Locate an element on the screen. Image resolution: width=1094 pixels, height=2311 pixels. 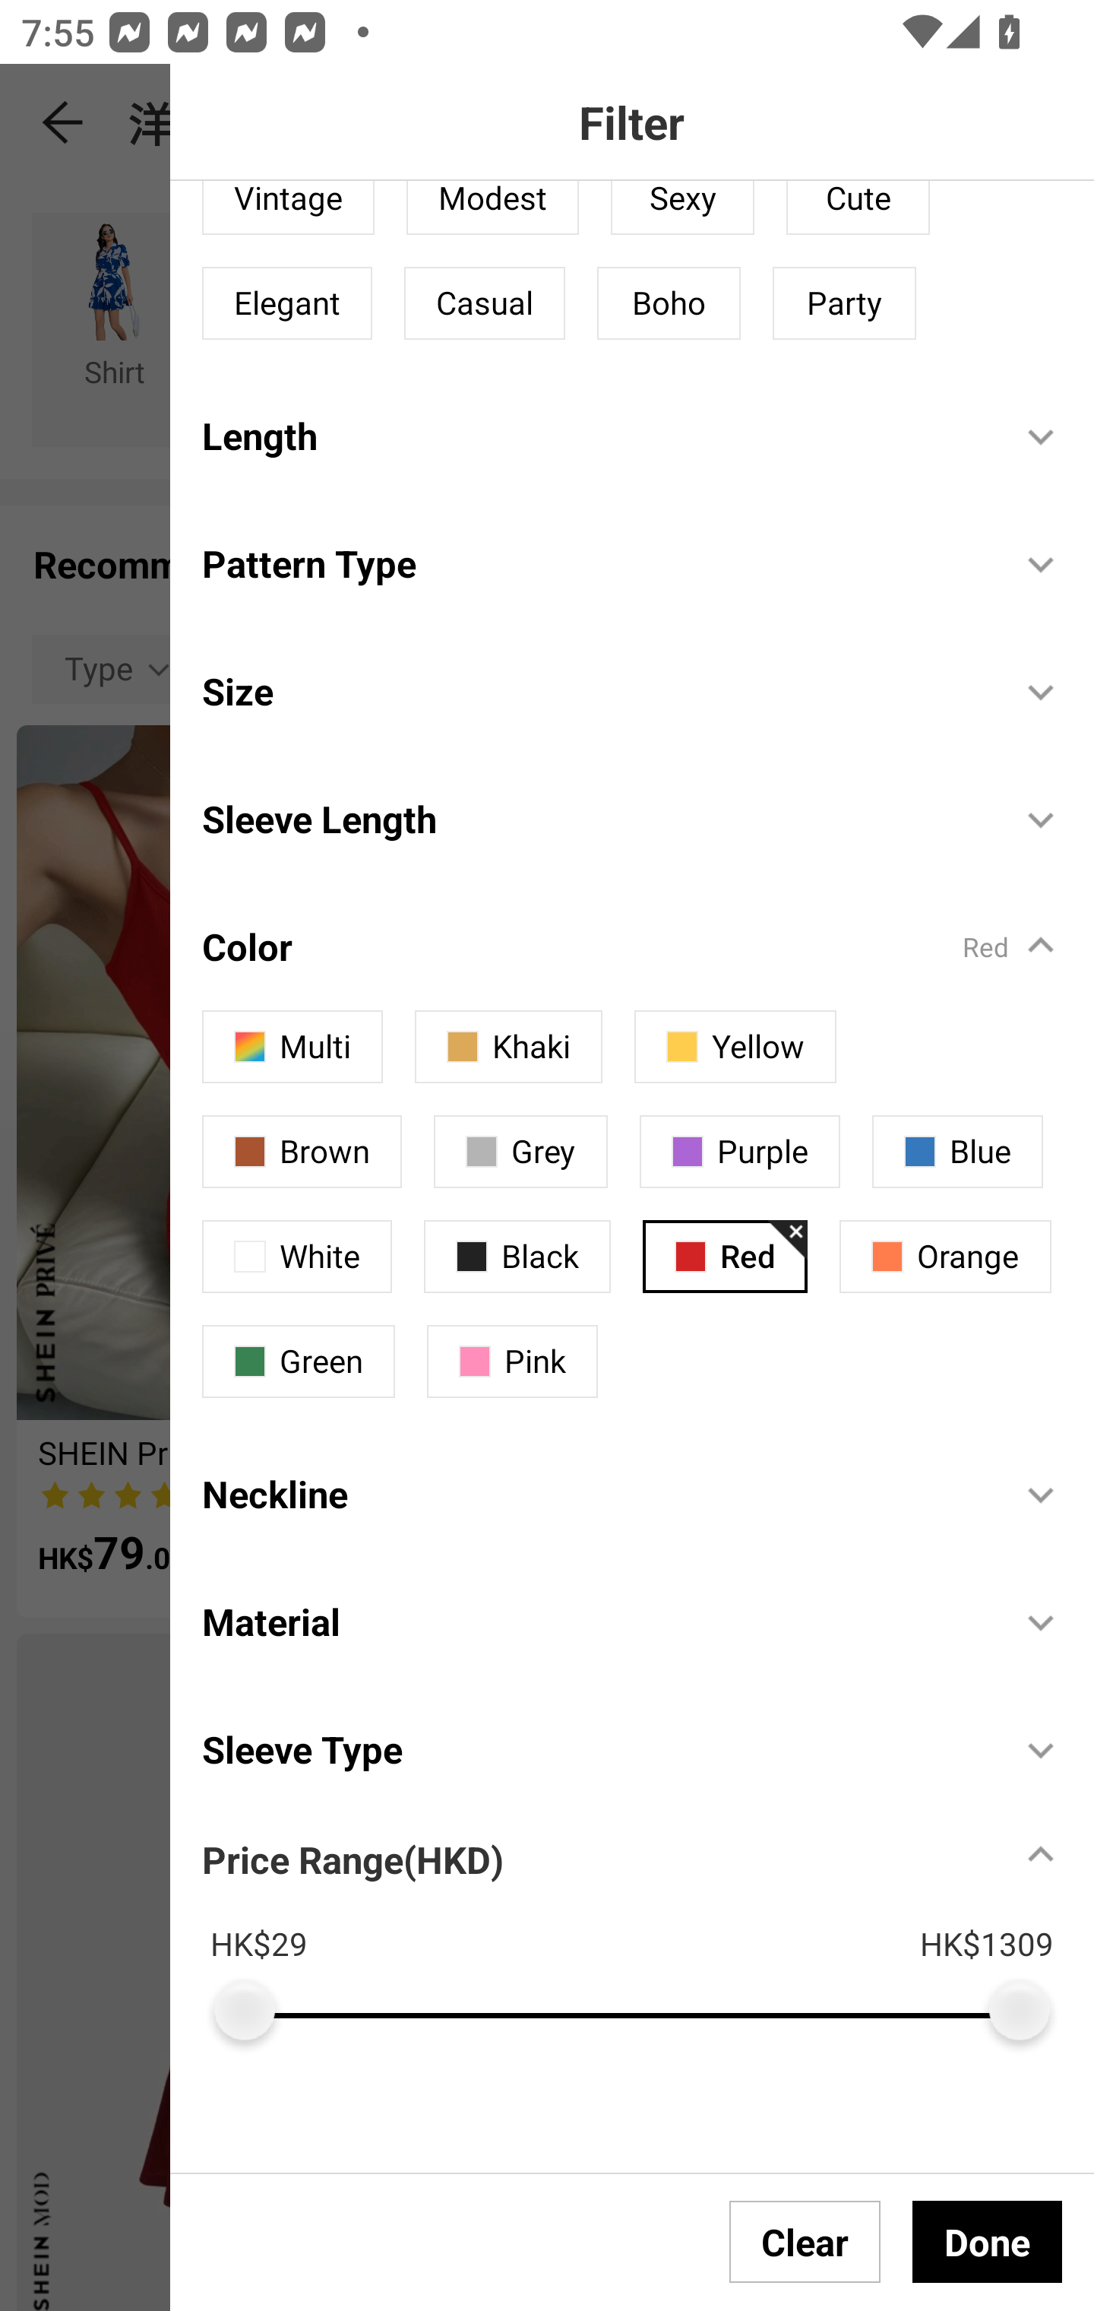
Yellow is located at coordinates (735, 1046).